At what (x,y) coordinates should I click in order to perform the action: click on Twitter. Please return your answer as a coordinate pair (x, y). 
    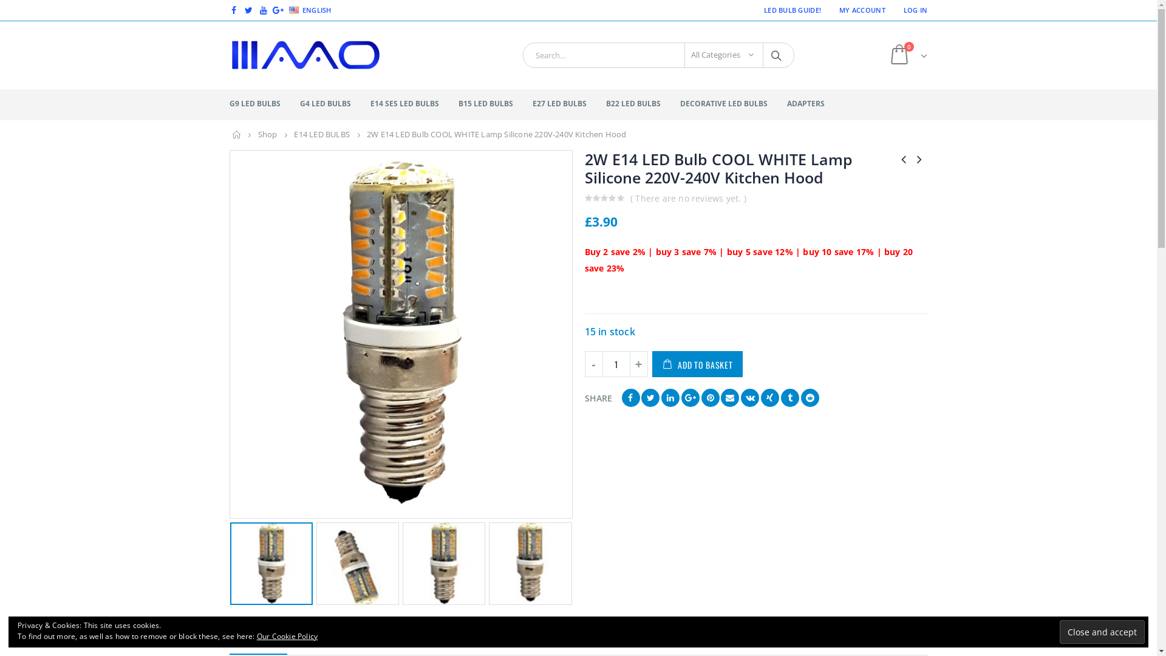
    Looking at the image, I should click on (650, 398).